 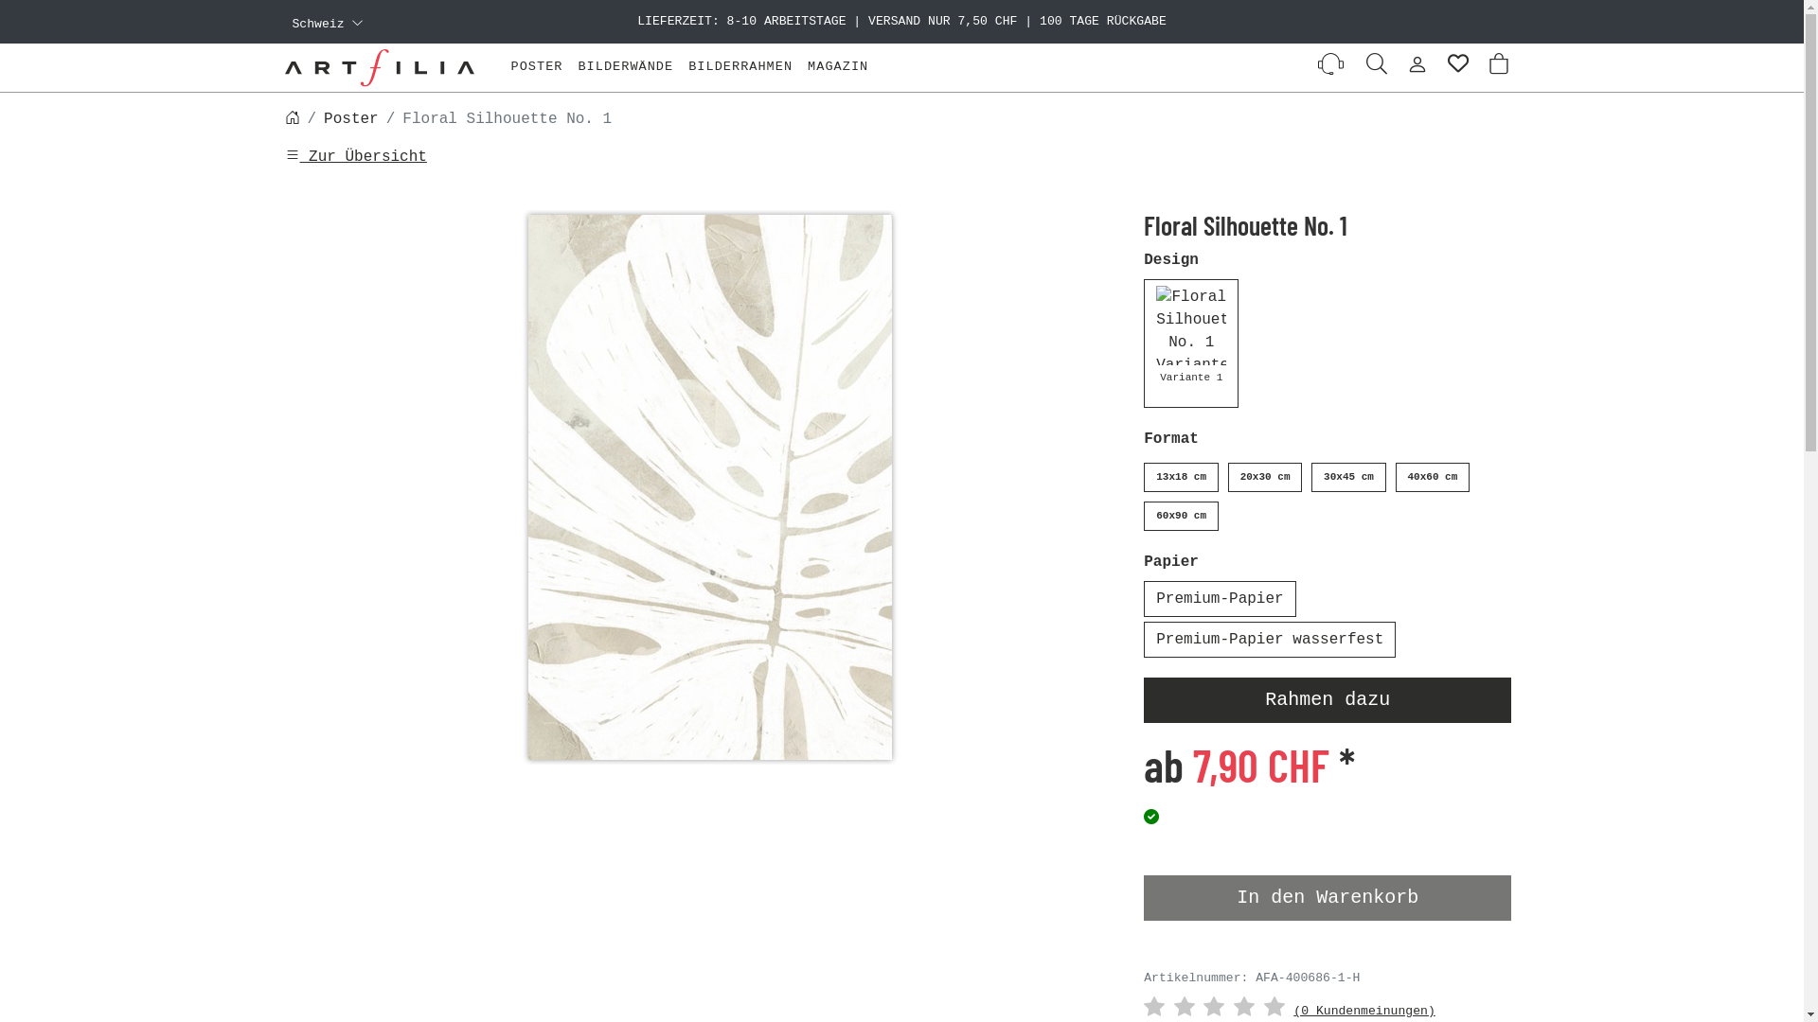 I want to click on 40x60 cm, so click(x=1434, y=477).